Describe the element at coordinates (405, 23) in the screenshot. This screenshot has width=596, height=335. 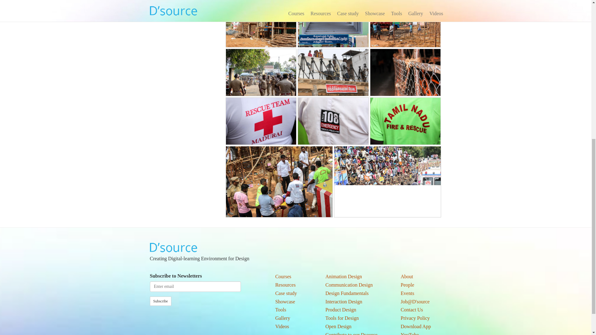
I see `Canes are used for building galleries.` at that location.